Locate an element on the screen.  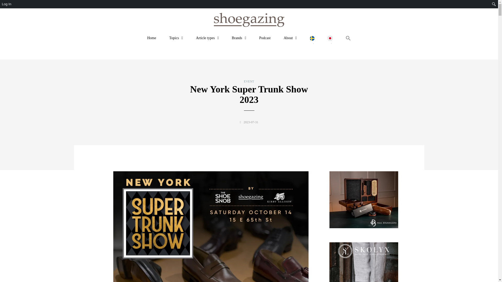
Log In is located at coordinates (7, 4).